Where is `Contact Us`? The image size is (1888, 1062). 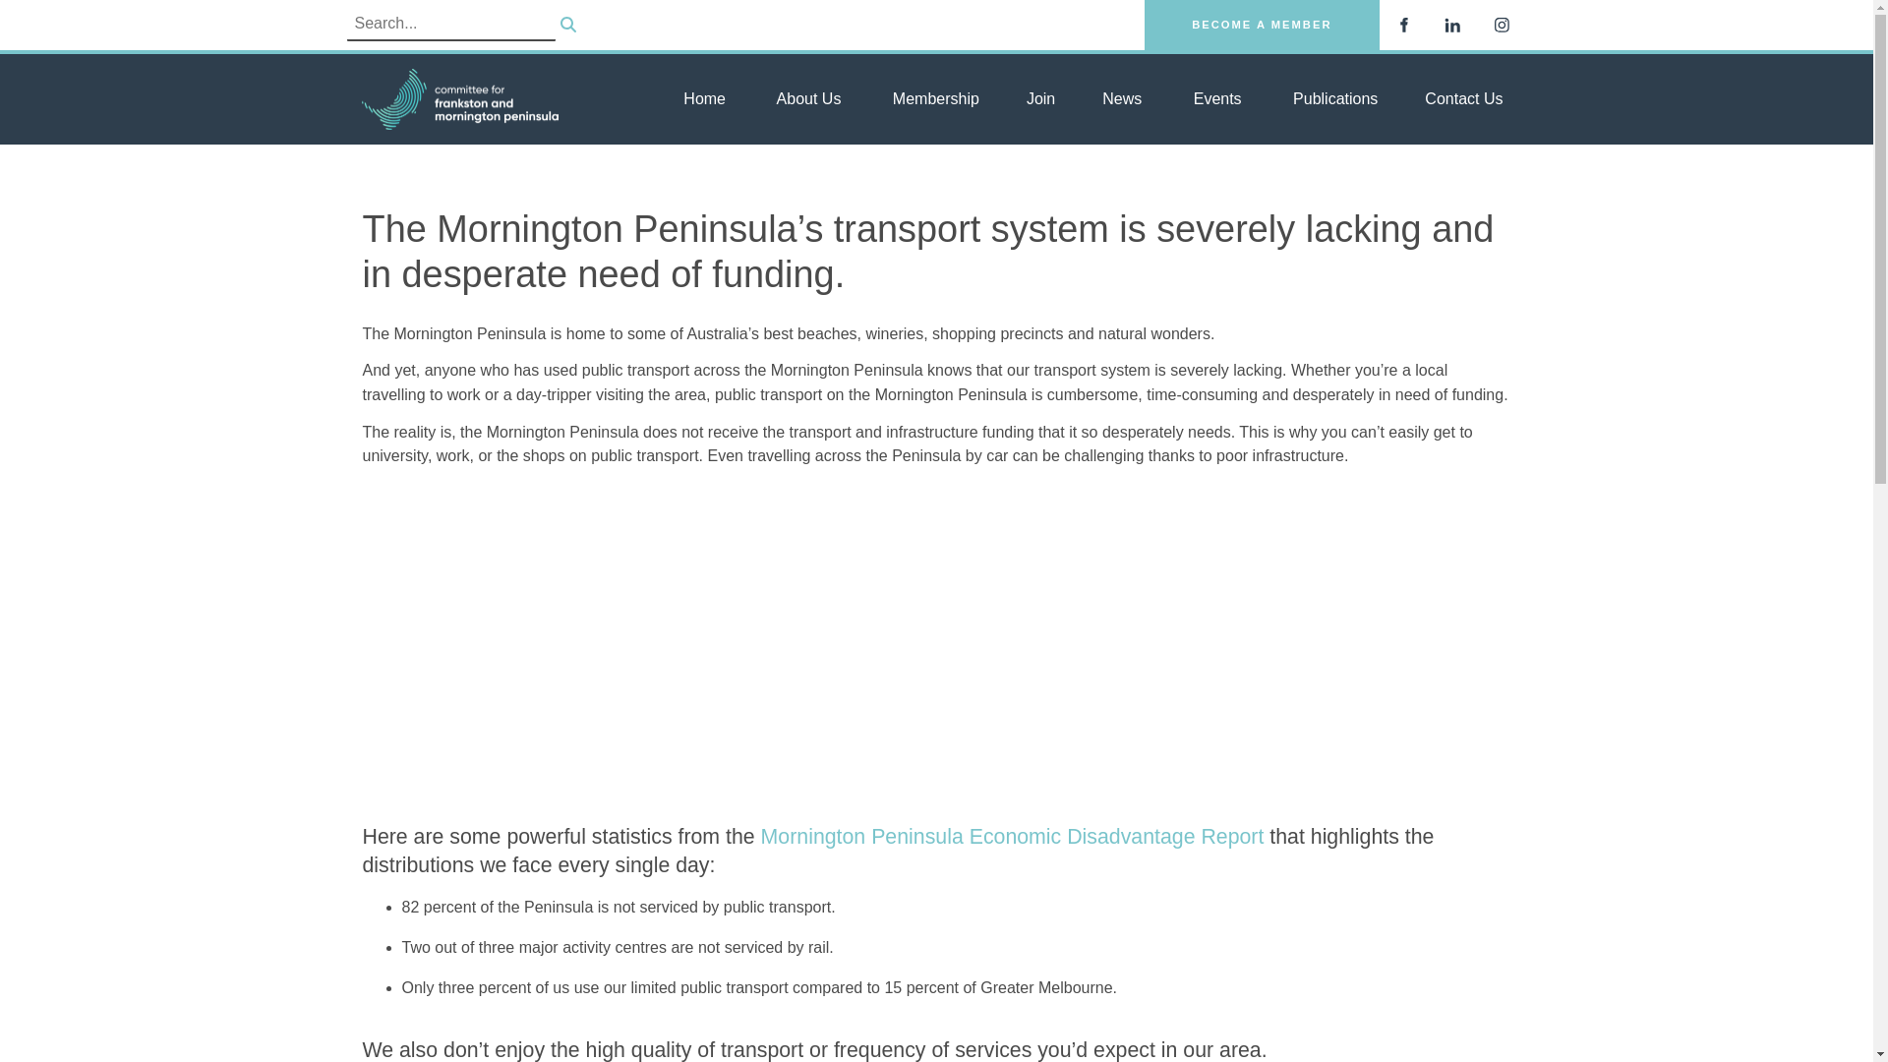 Contact Us is located at coordinates (1463, 99).